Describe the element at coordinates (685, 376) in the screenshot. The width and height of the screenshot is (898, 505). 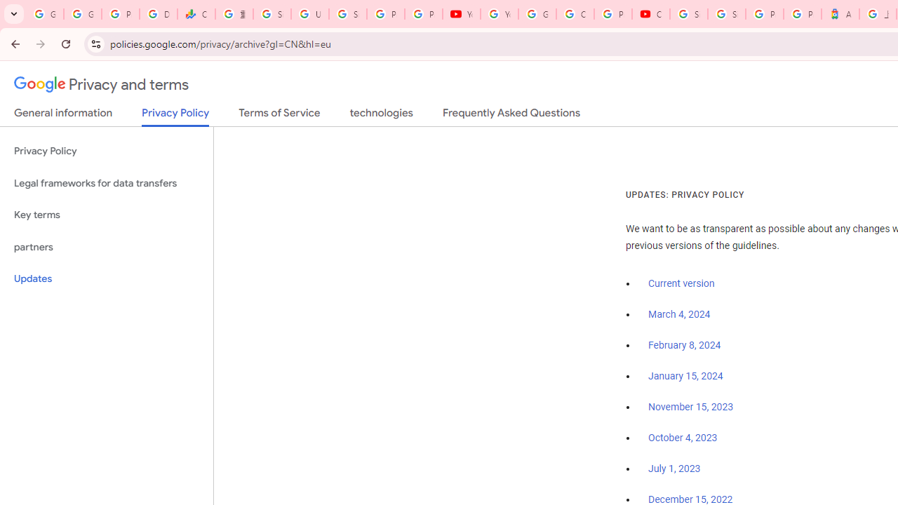
I see `January 15, 2024` at that location.